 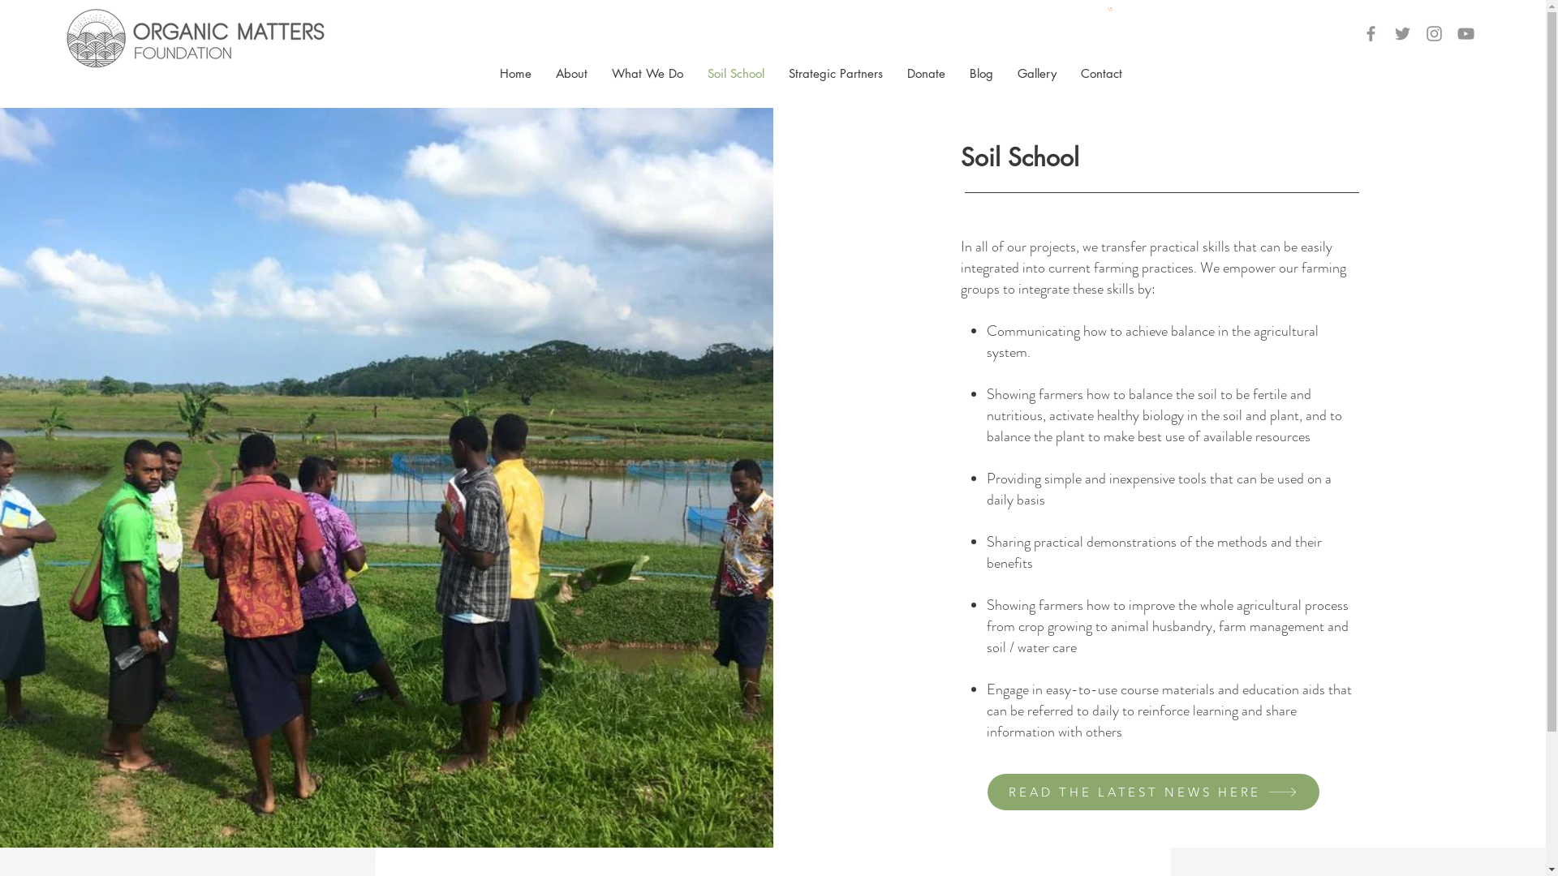 I want to click on Strategic Partners, so click(x=836, y=73).